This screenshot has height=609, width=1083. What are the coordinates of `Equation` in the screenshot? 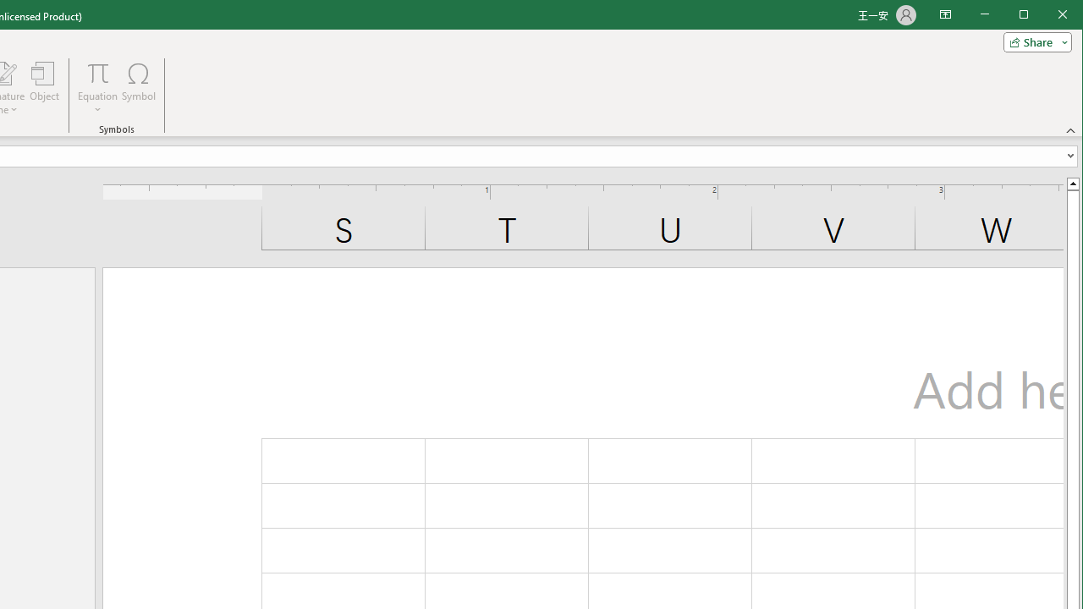 It's located at (98, 88).